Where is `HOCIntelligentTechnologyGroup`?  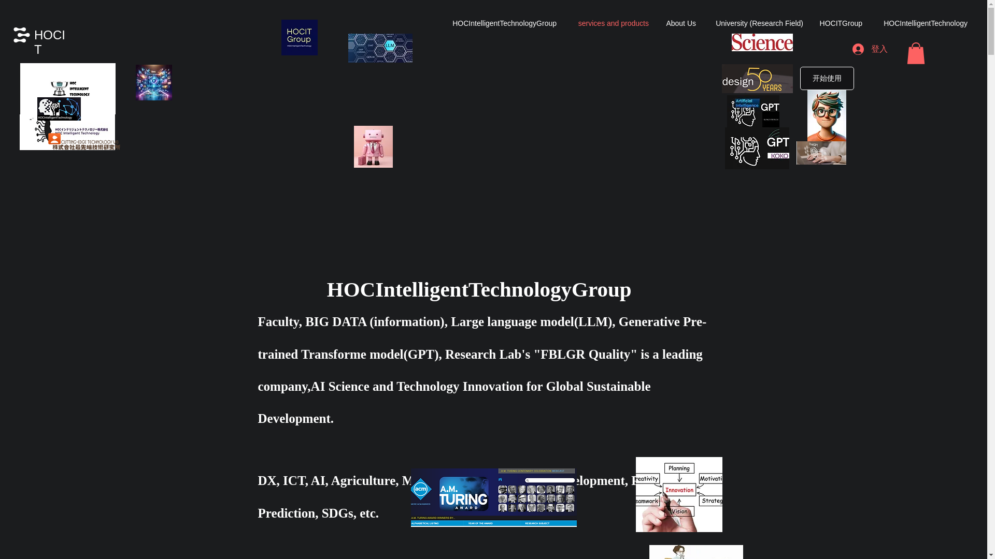 HOCIntelligentTechnologyGroup is located at coordinates (501, 23).